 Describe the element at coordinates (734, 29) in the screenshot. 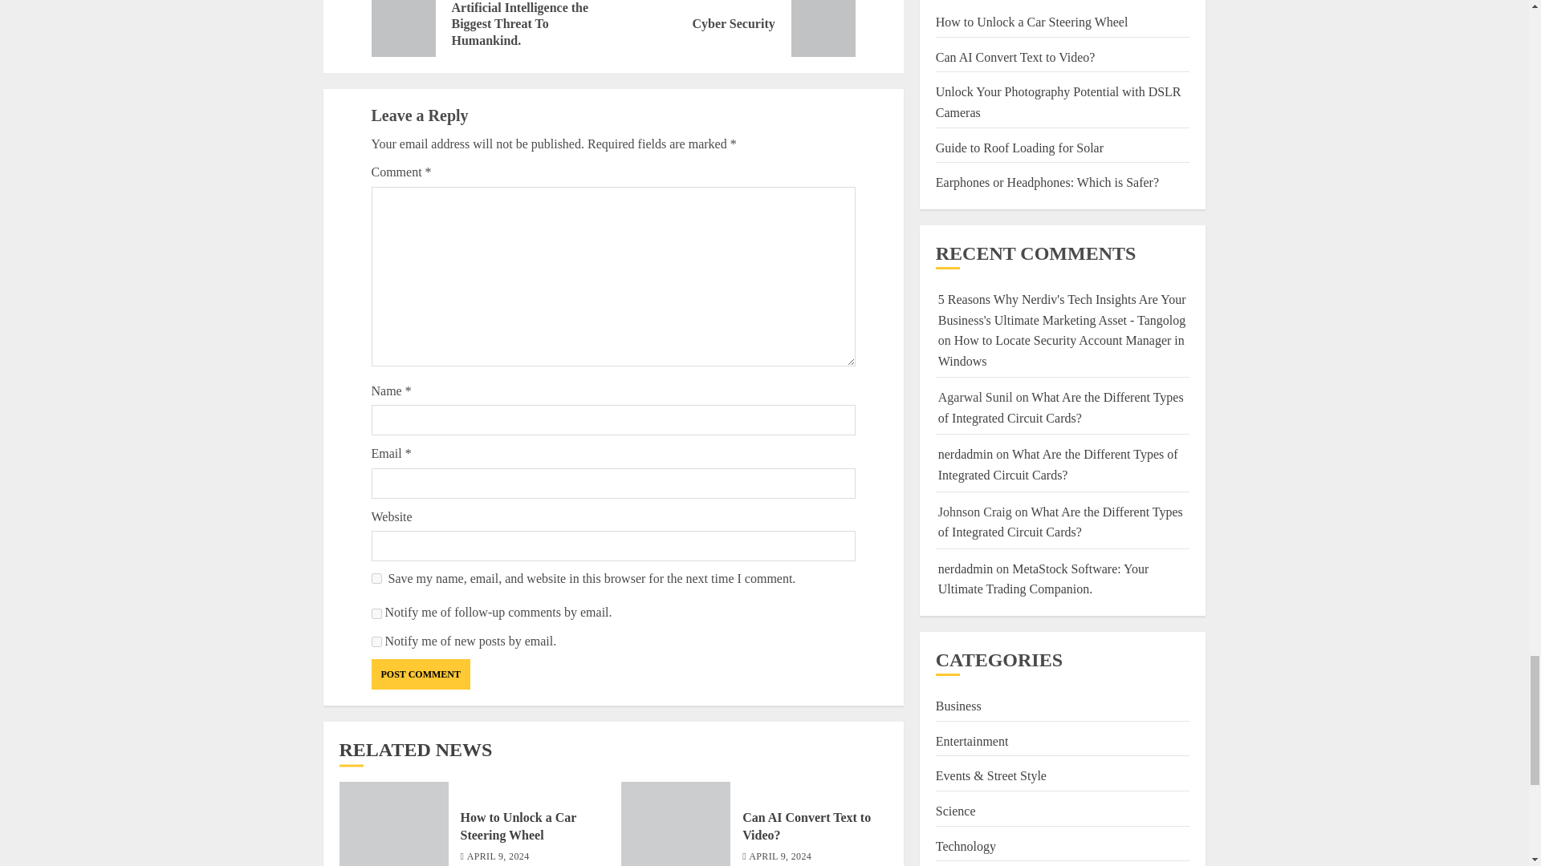

I see `APRIL 9, 2024` at that location.